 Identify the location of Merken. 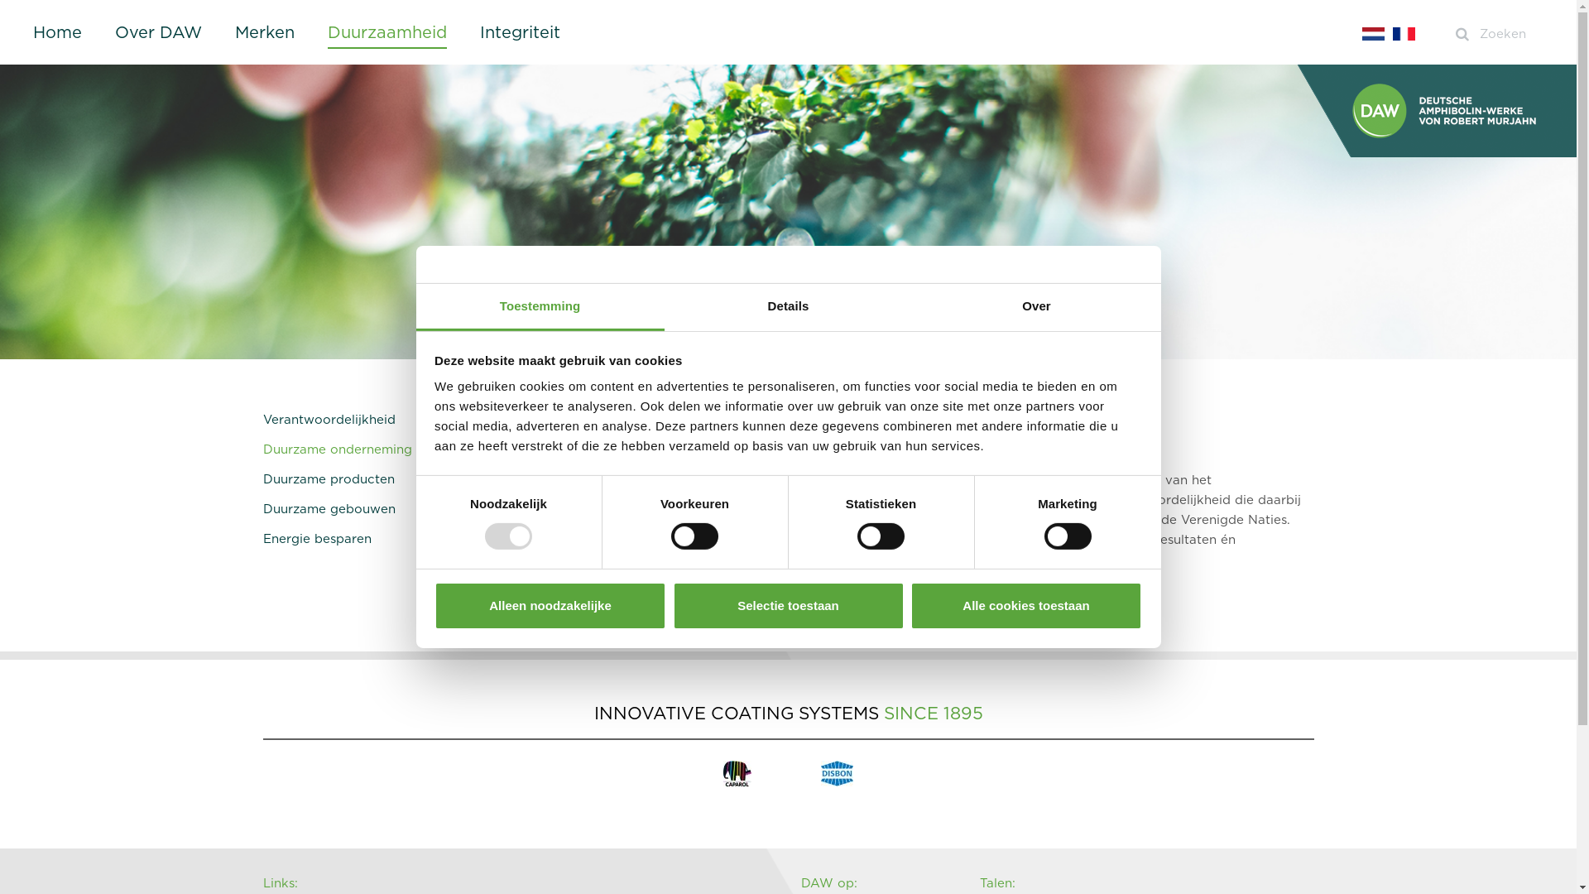
(265, 33).